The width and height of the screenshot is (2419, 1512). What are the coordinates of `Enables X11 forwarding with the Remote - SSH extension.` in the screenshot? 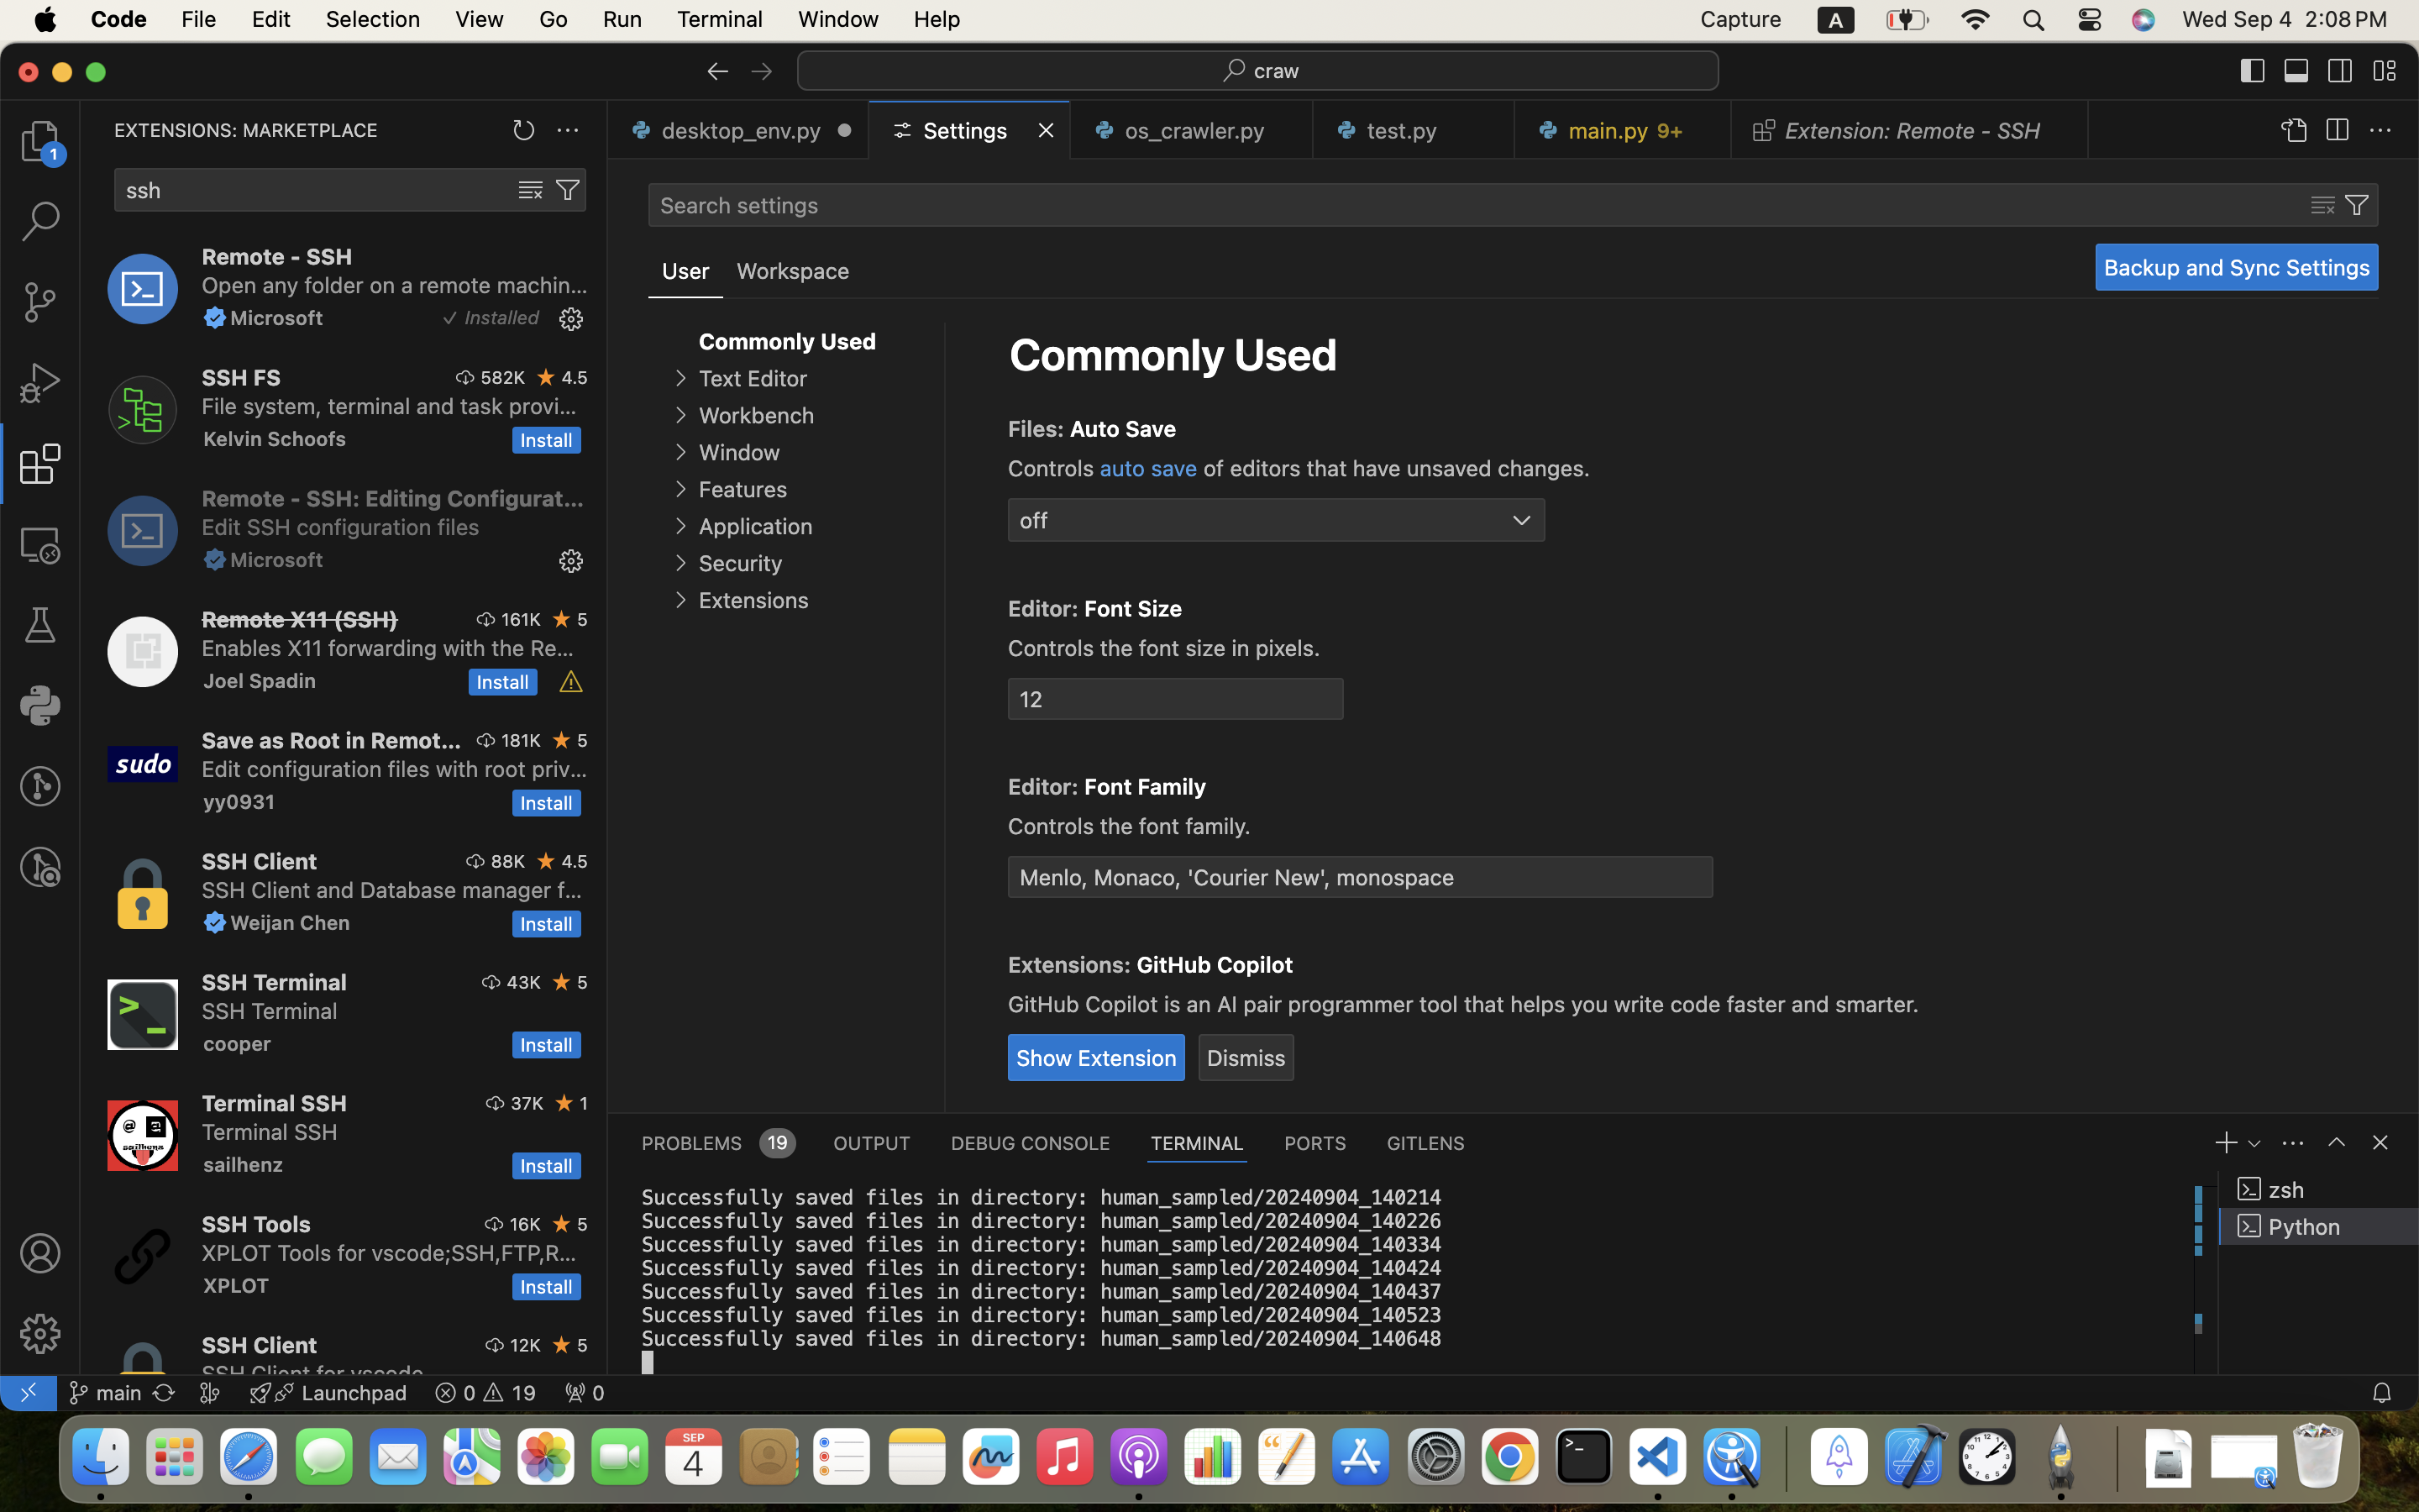 It's located at (388, 648).